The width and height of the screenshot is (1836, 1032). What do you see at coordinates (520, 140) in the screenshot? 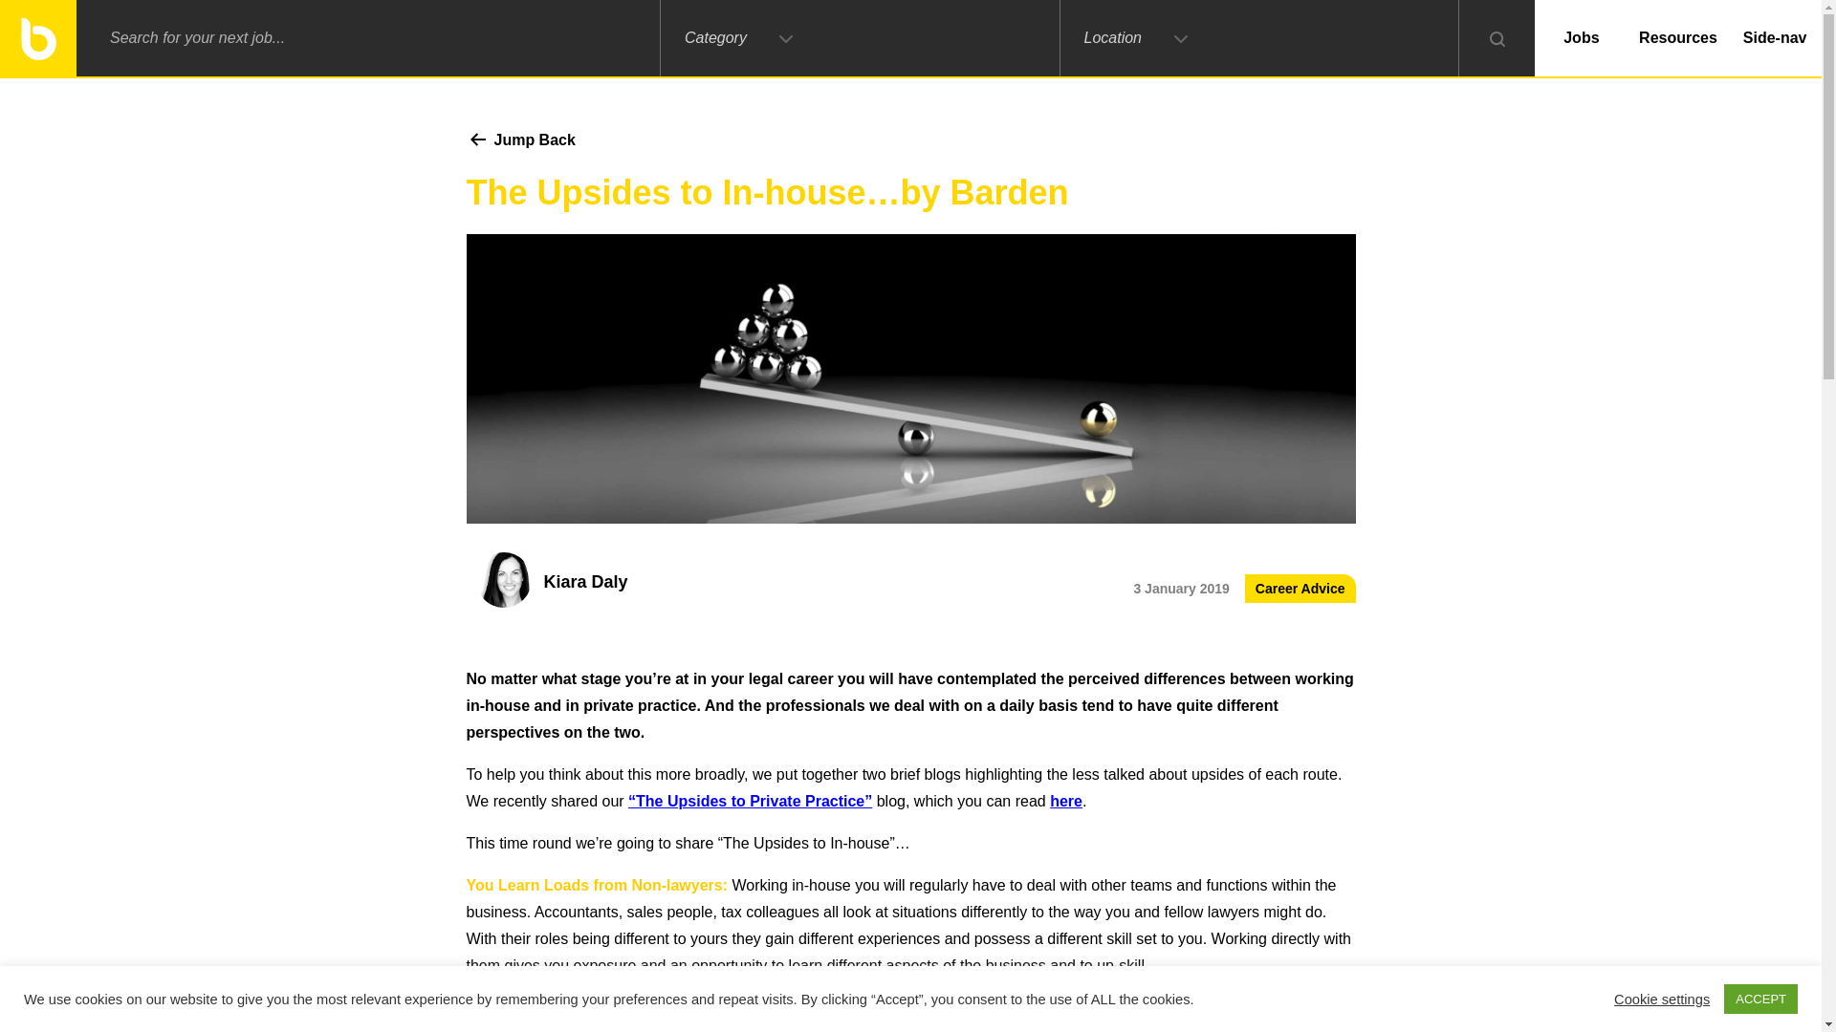
I see `Jump Back` at bounding box center [520, 140].